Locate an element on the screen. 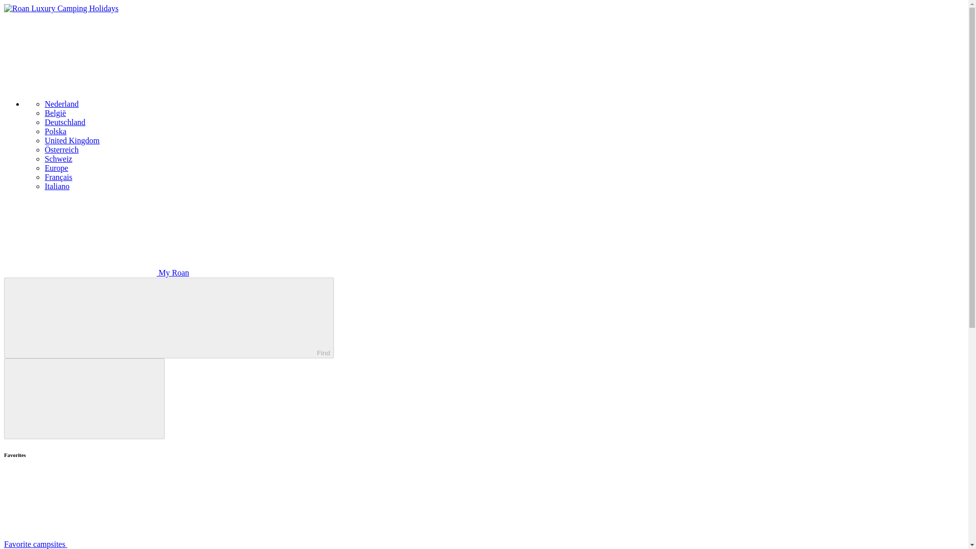 Image resolution: width=976 pixels, height=549 pixels. Europe is located at coordinates (56, 168).